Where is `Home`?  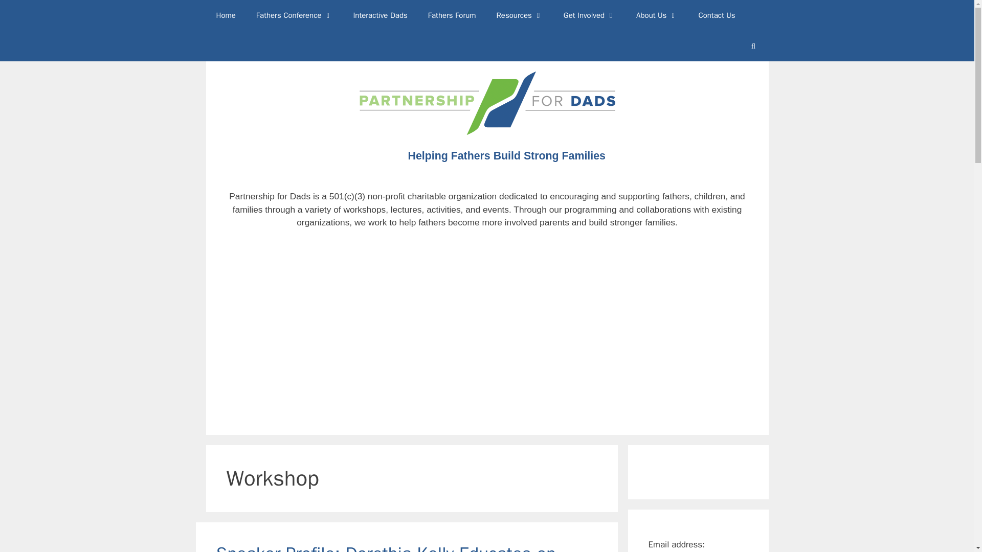 Home is located at coordinates (225, 15).